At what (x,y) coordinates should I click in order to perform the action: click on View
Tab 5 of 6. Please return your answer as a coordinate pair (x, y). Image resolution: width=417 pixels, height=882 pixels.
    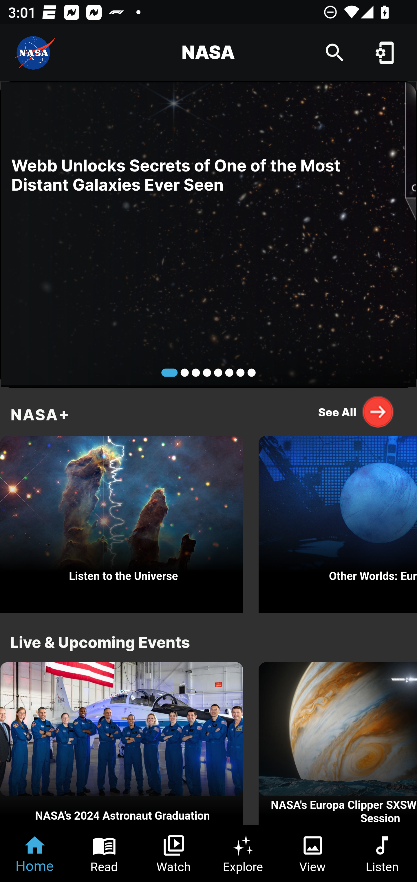
    Looking at the image, I should click on (313, 854).